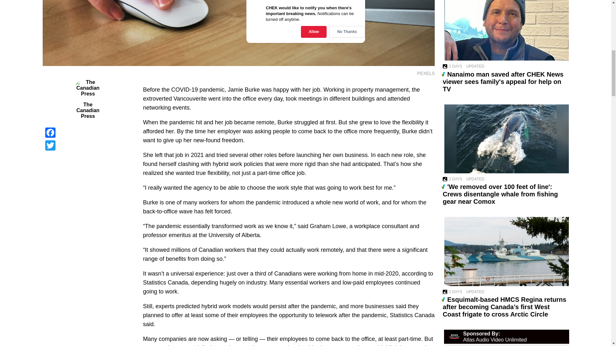 The height and width of the screenshot is (346, 616). I want to click on Facebook, so click(88, 133).